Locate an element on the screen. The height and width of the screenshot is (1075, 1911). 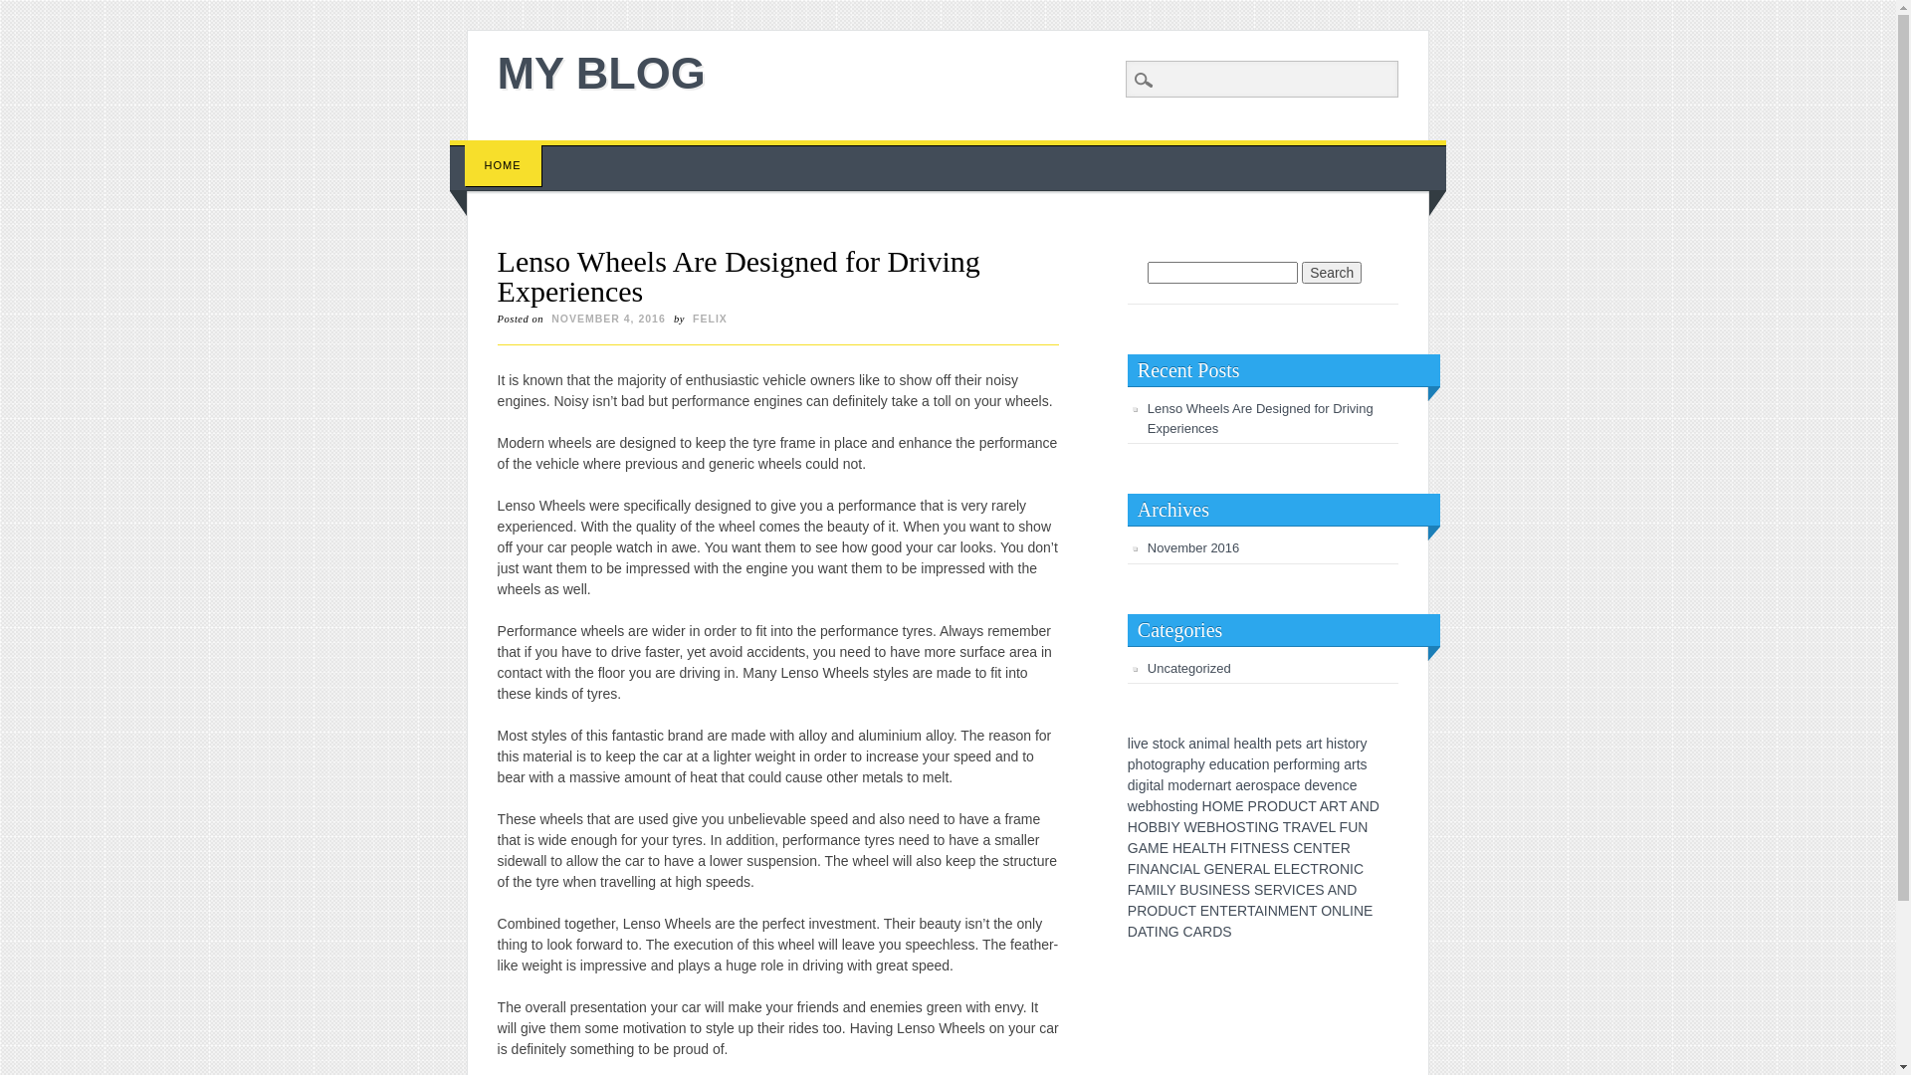
B is located at coordinates (1163, 827).